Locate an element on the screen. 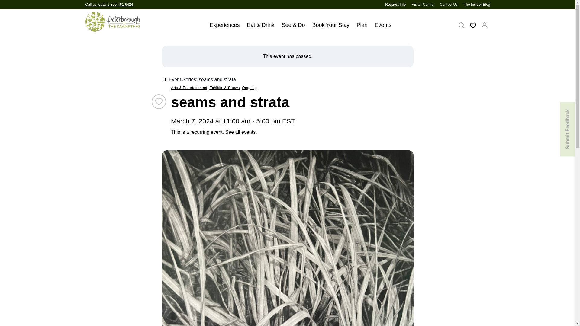  Experiences is located at coordinates (224, 28).